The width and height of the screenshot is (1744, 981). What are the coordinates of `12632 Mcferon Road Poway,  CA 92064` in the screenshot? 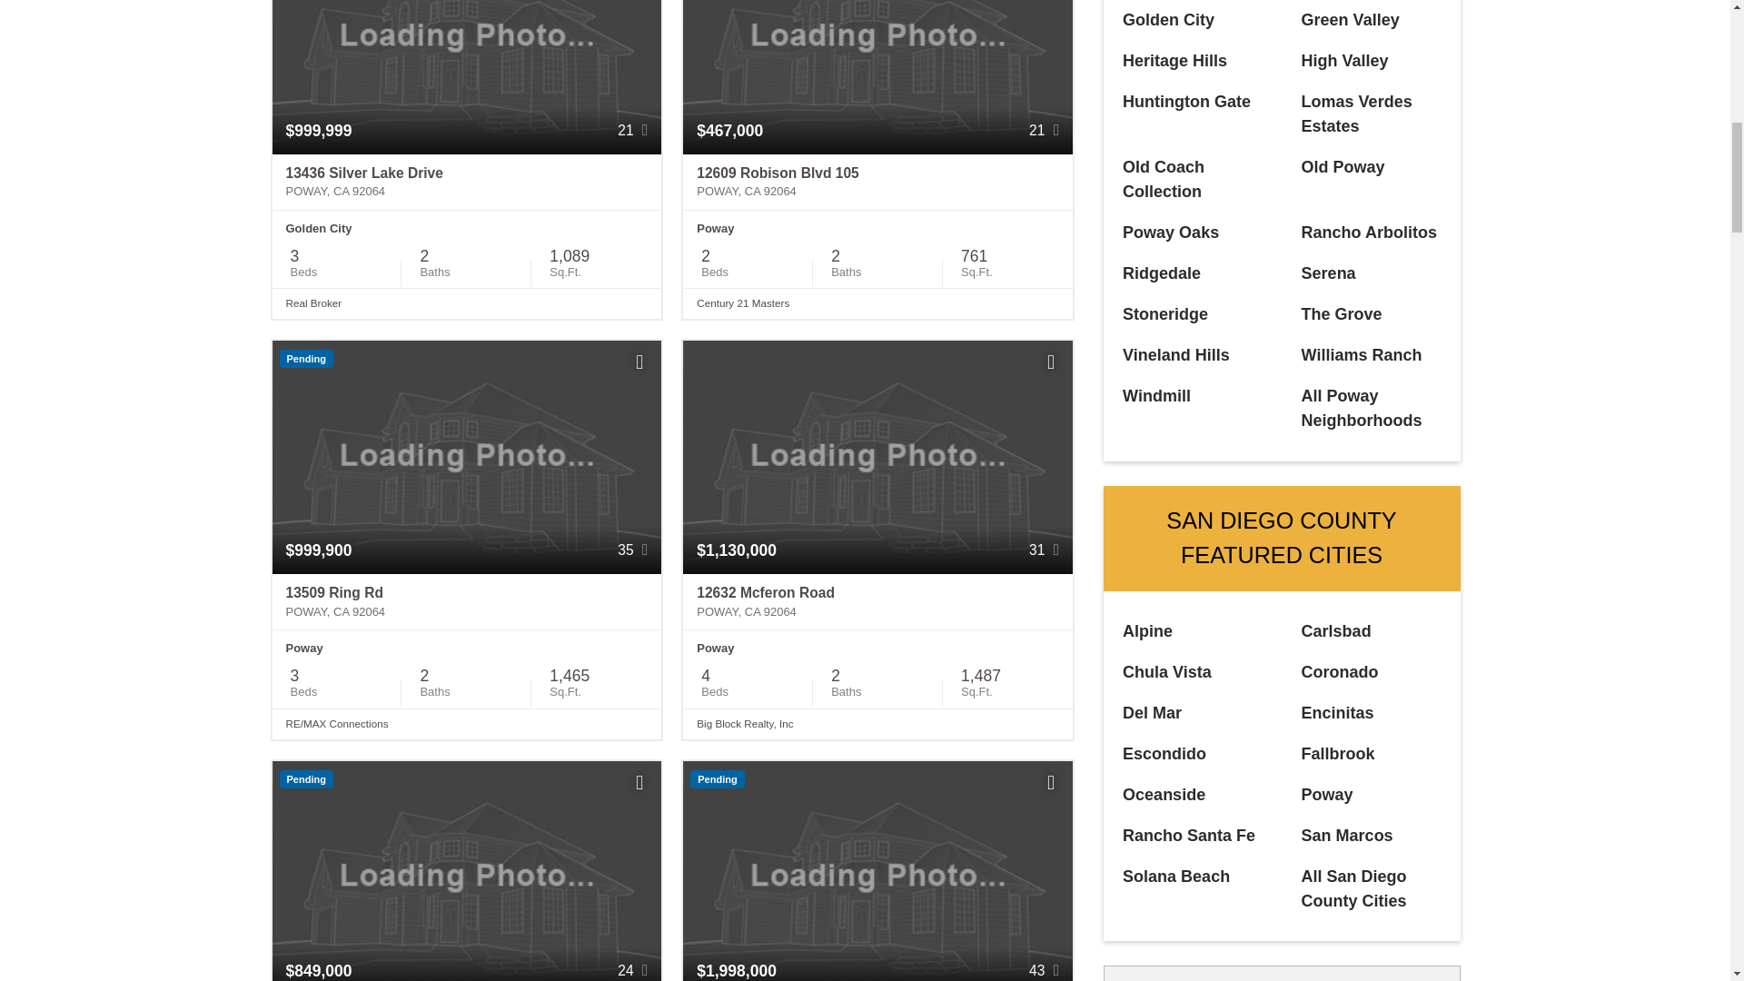 It's located at (877, 601).